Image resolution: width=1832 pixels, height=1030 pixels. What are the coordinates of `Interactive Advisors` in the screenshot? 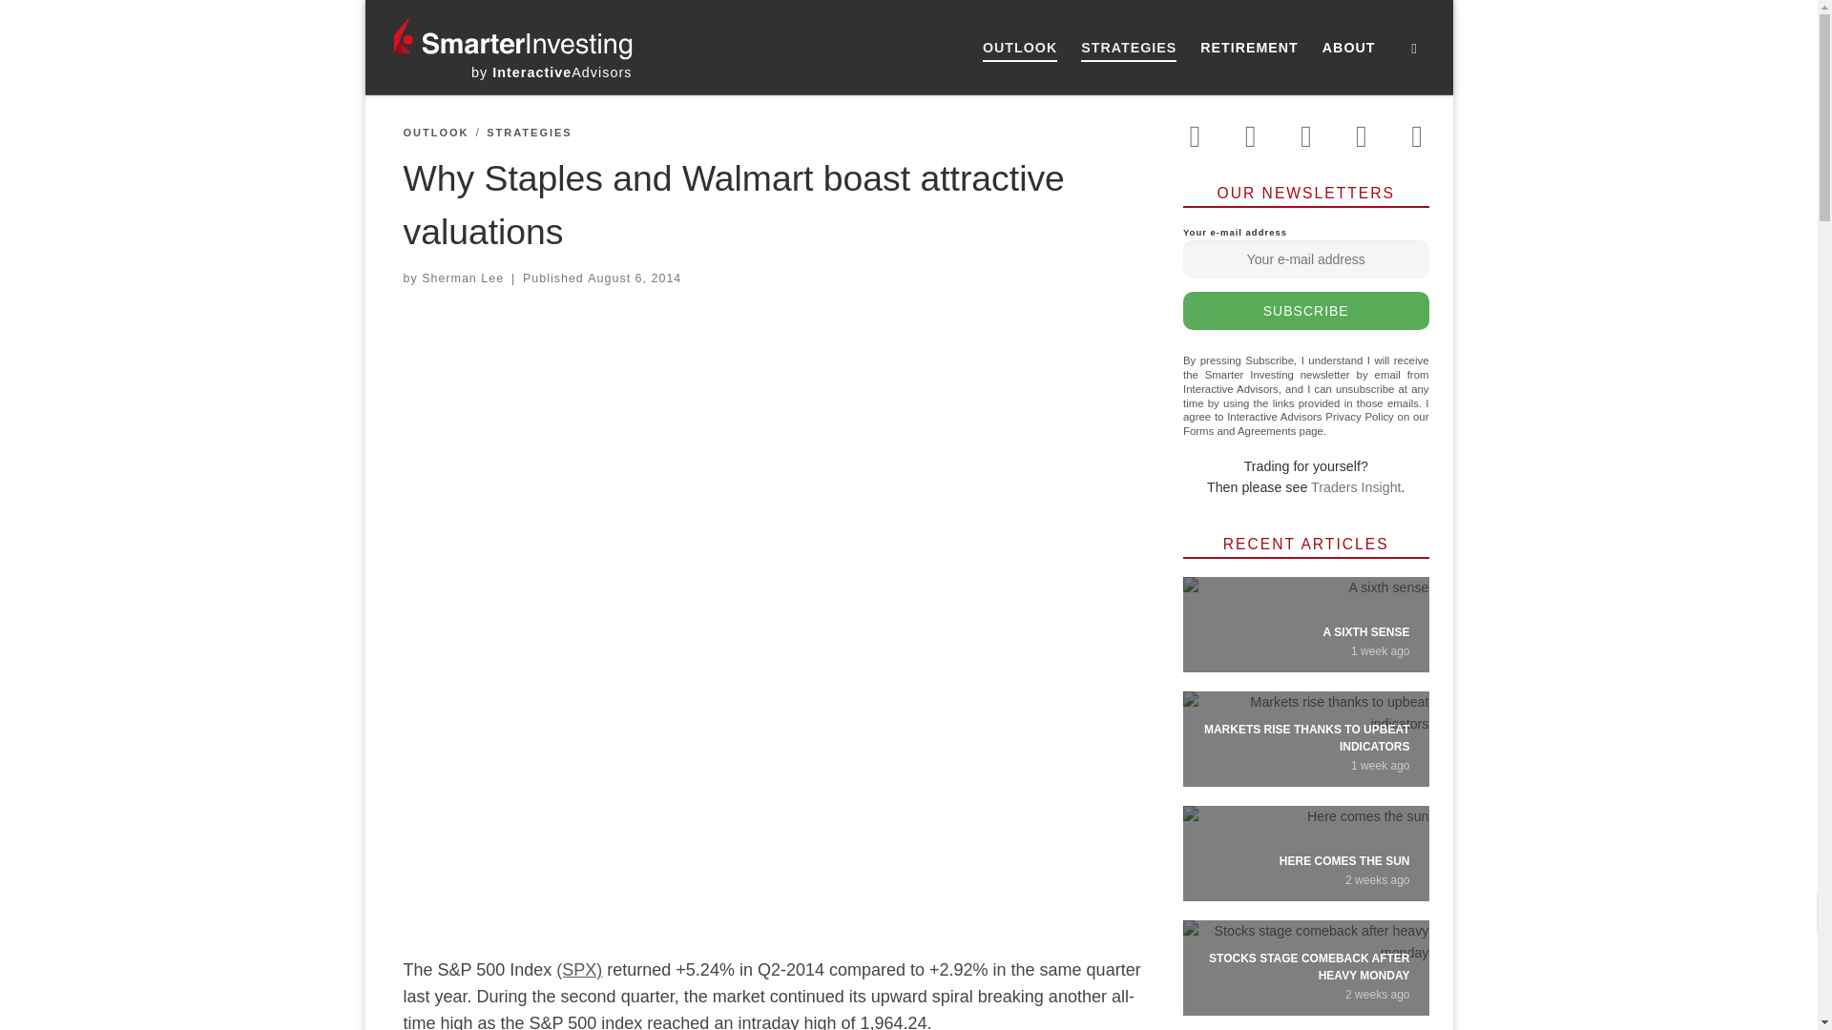 It's located at (552, 72).